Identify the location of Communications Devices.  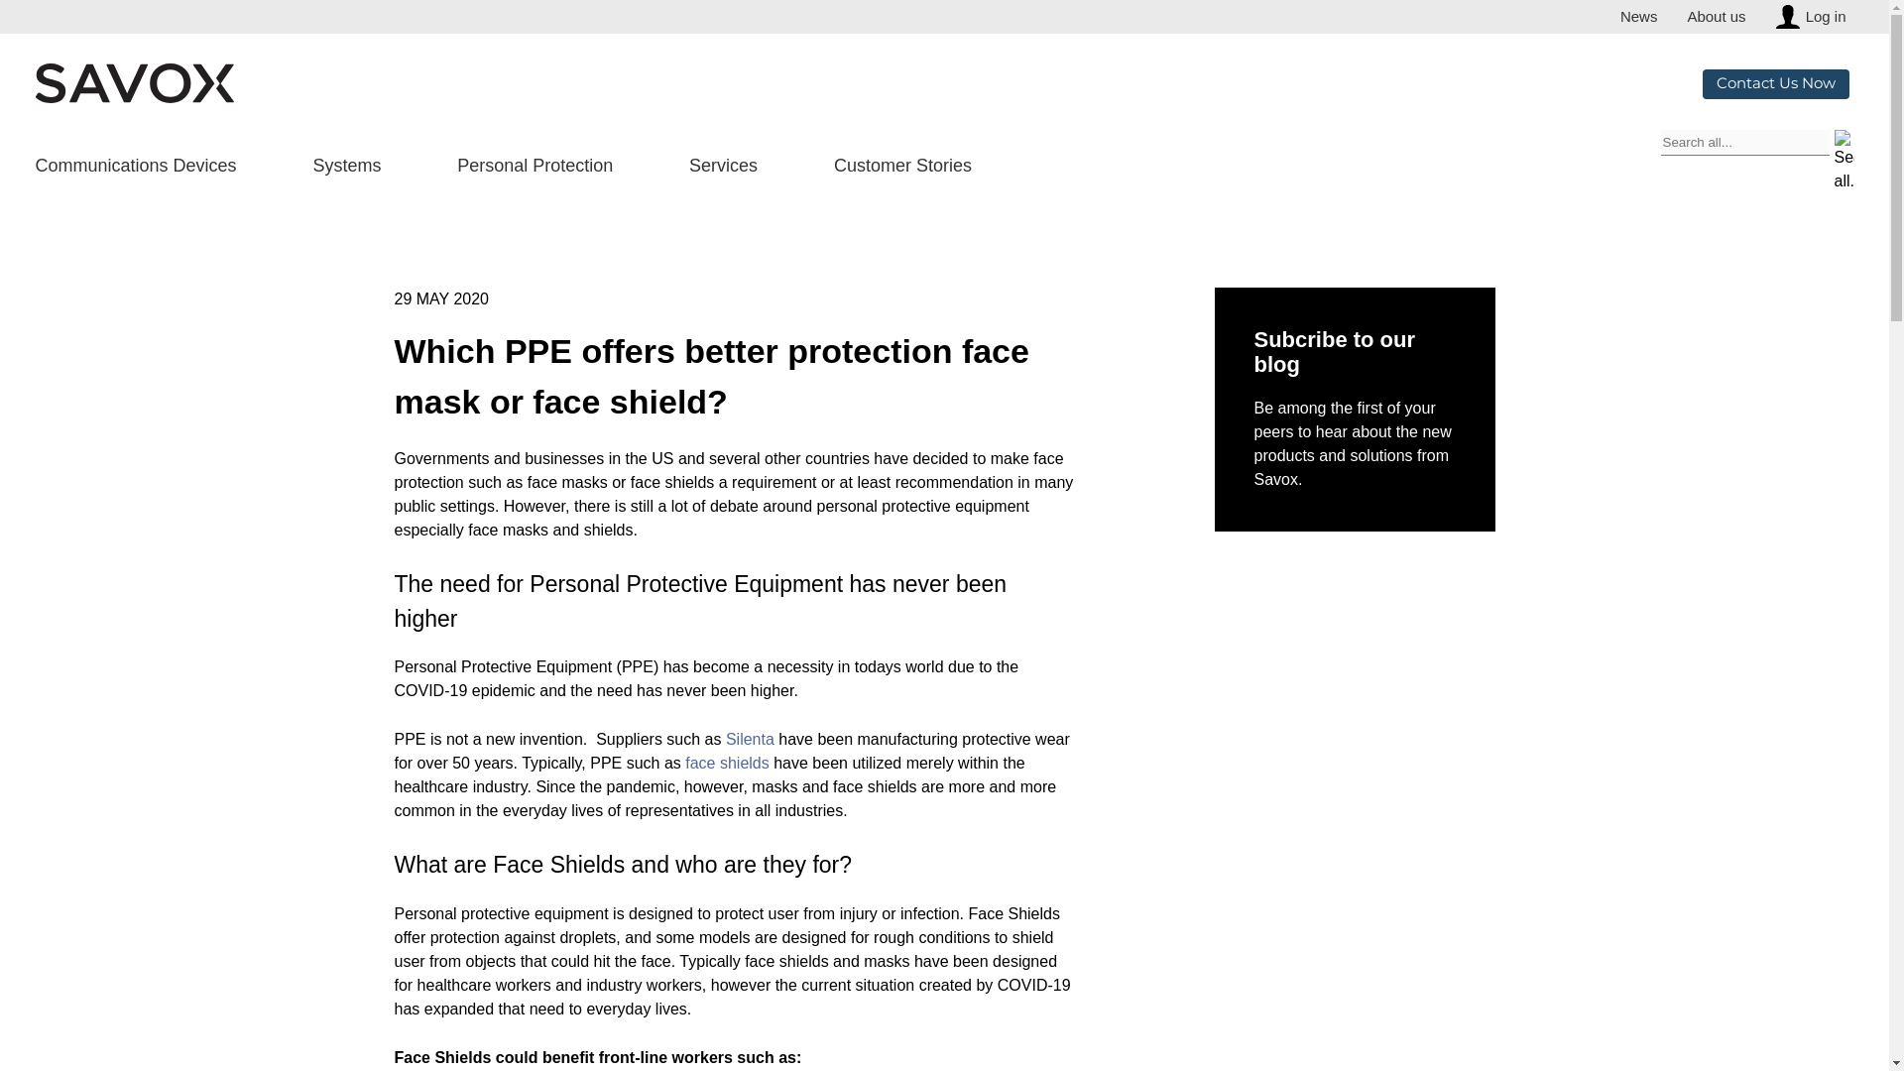
(136, 167).